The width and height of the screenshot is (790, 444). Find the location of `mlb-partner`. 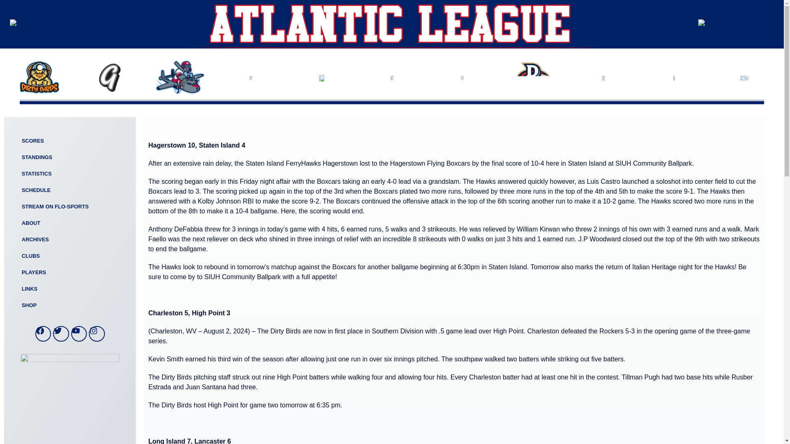

mlb-partner is located at coordinates (718, 24).